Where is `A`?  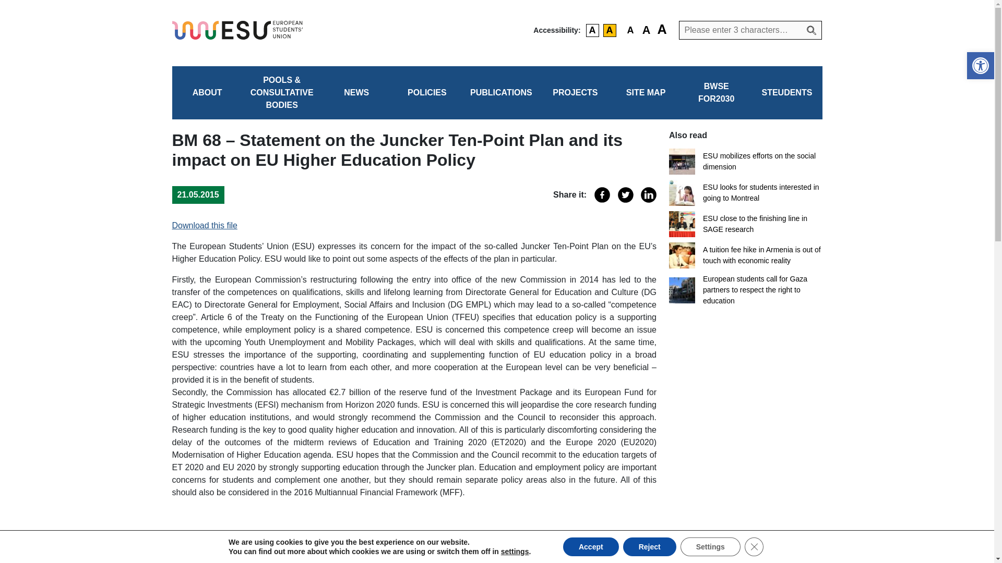
A is located at coordinates (662, 30).